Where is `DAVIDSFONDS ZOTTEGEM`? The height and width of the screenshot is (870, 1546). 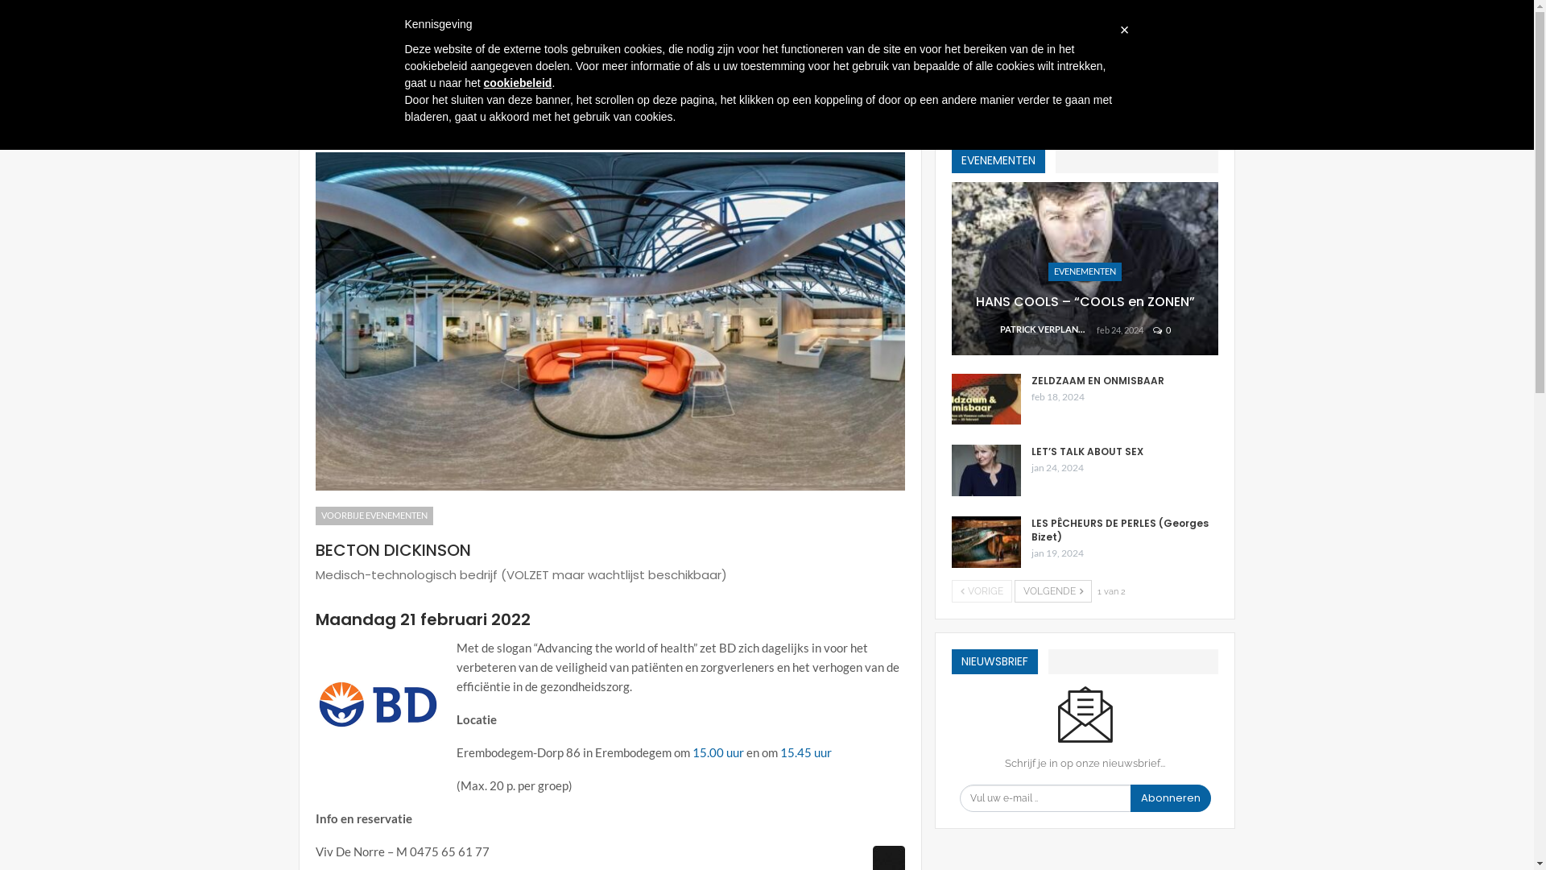
DAVIDSFONDS ZOTTEGEM is located at coordinates (936, 64).